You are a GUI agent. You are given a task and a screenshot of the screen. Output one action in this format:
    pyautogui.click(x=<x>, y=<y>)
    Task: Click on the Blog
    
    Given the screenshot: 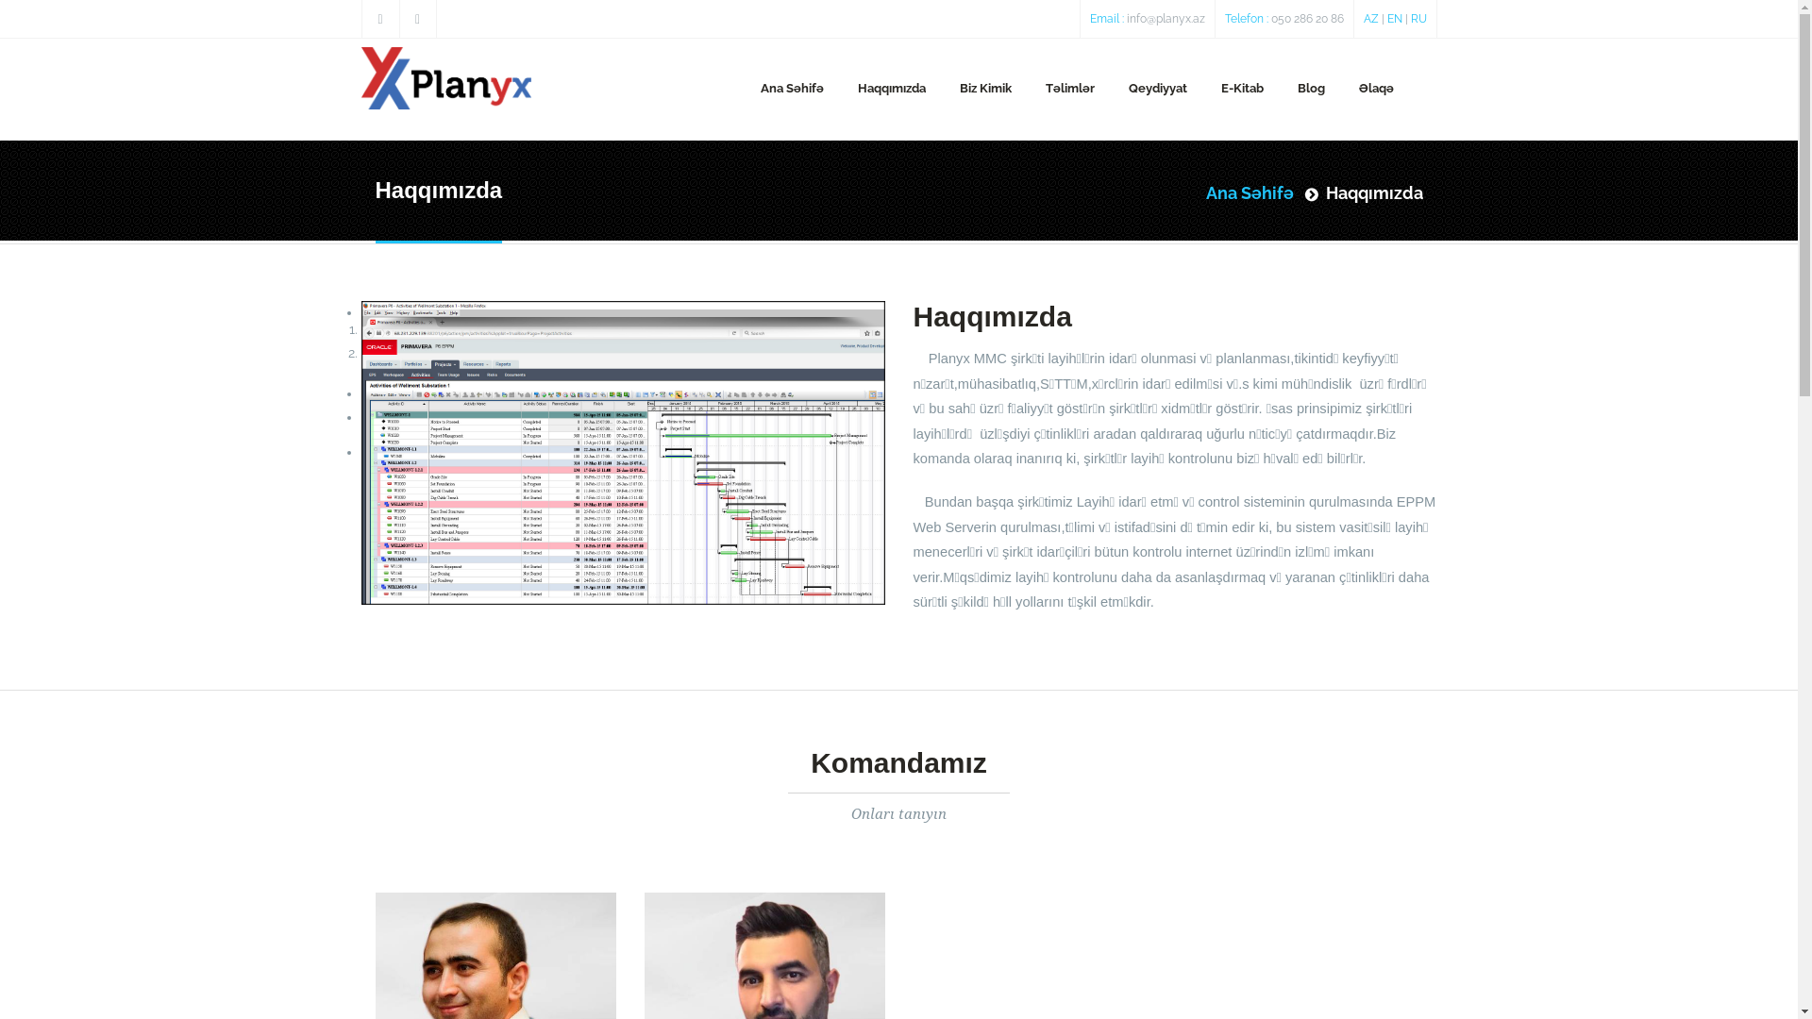 What is the action you would take?
    pyautogui.click(x=1312, y=88)
    